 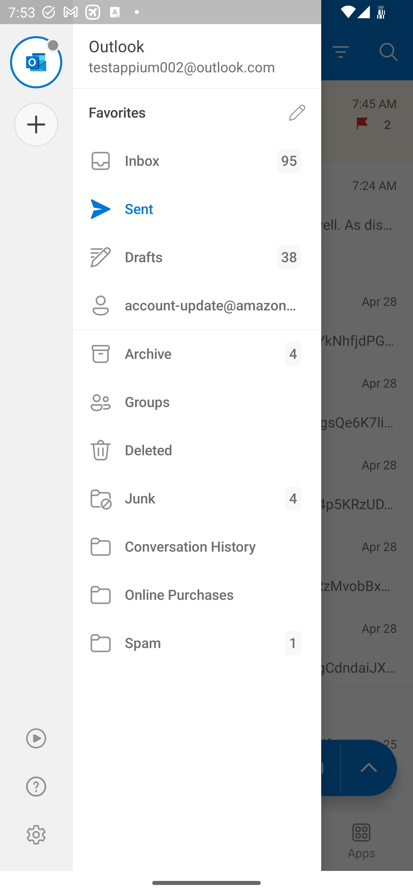 I want to click on Deleted Deleted, 4 of 8, level 1, so click(x=197, y=450).